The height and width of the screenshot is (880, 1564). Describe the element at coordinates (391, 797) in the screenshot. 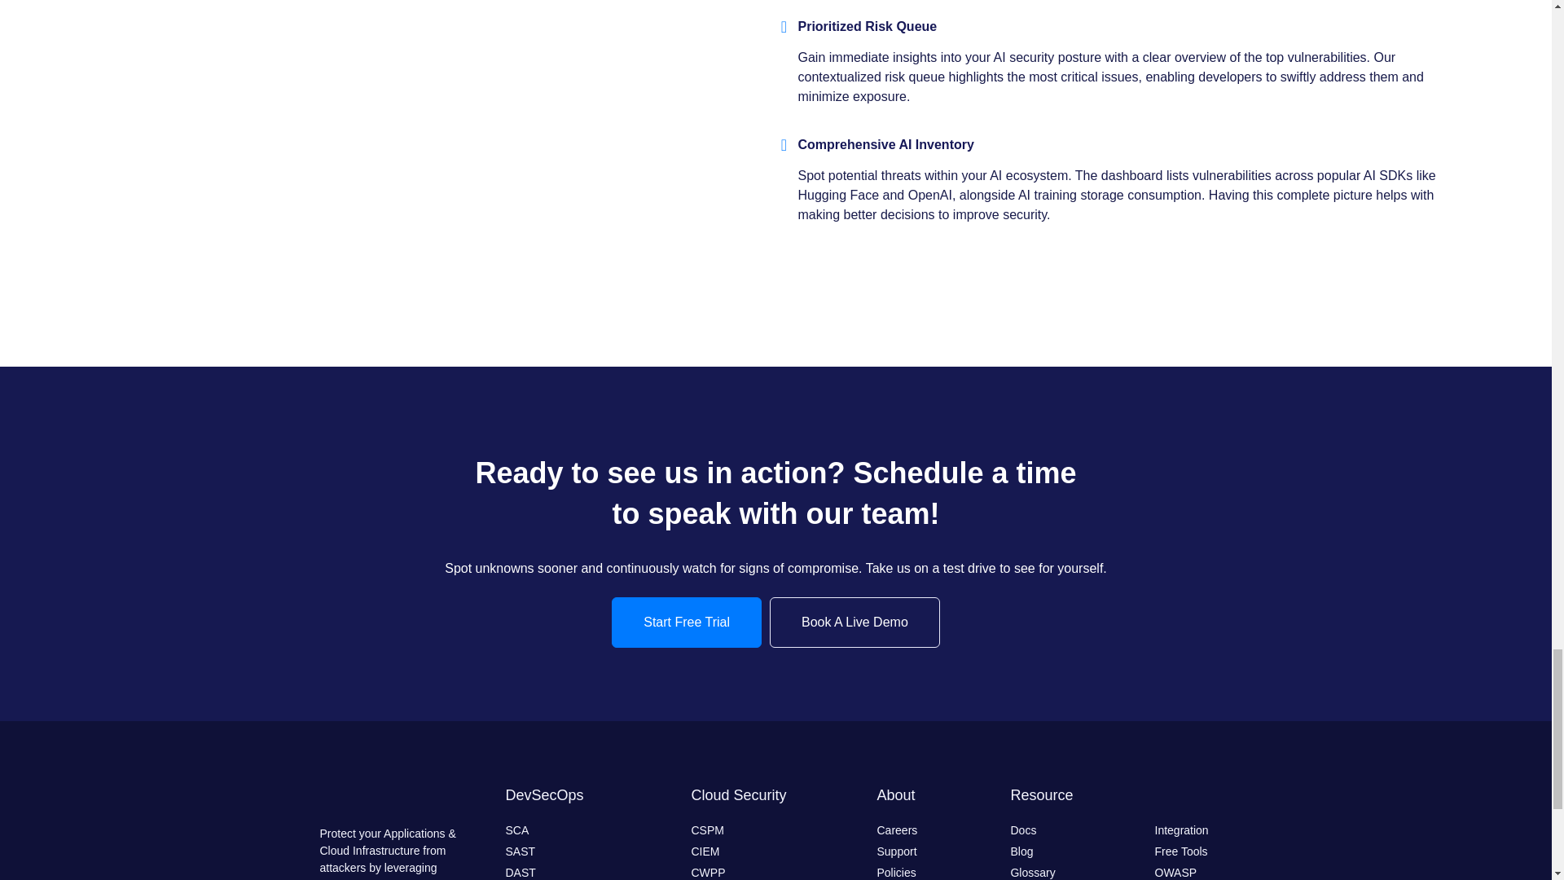

I see `CloudDefense.AI White horizontal Logo` at that location.